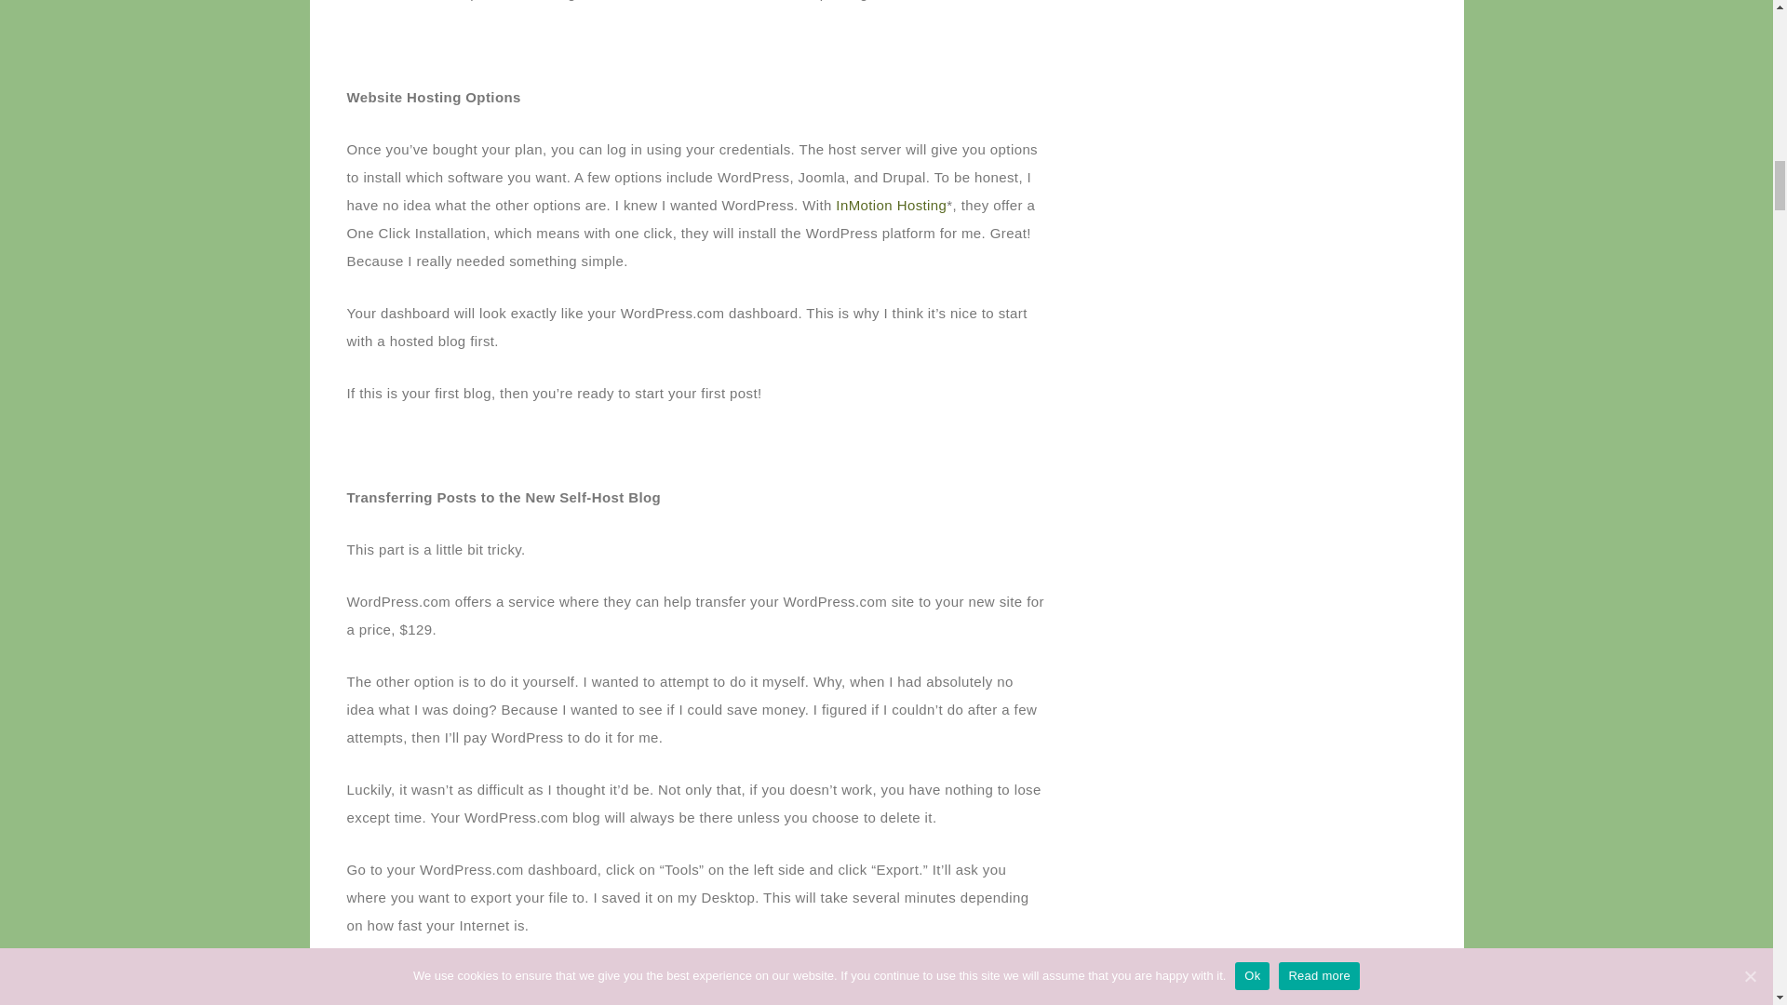 This screenshot has width=1787, height=1005. Describe the element at coordinates (892, 205) in the screenshot. I see `InMotion Hosting` at that location.